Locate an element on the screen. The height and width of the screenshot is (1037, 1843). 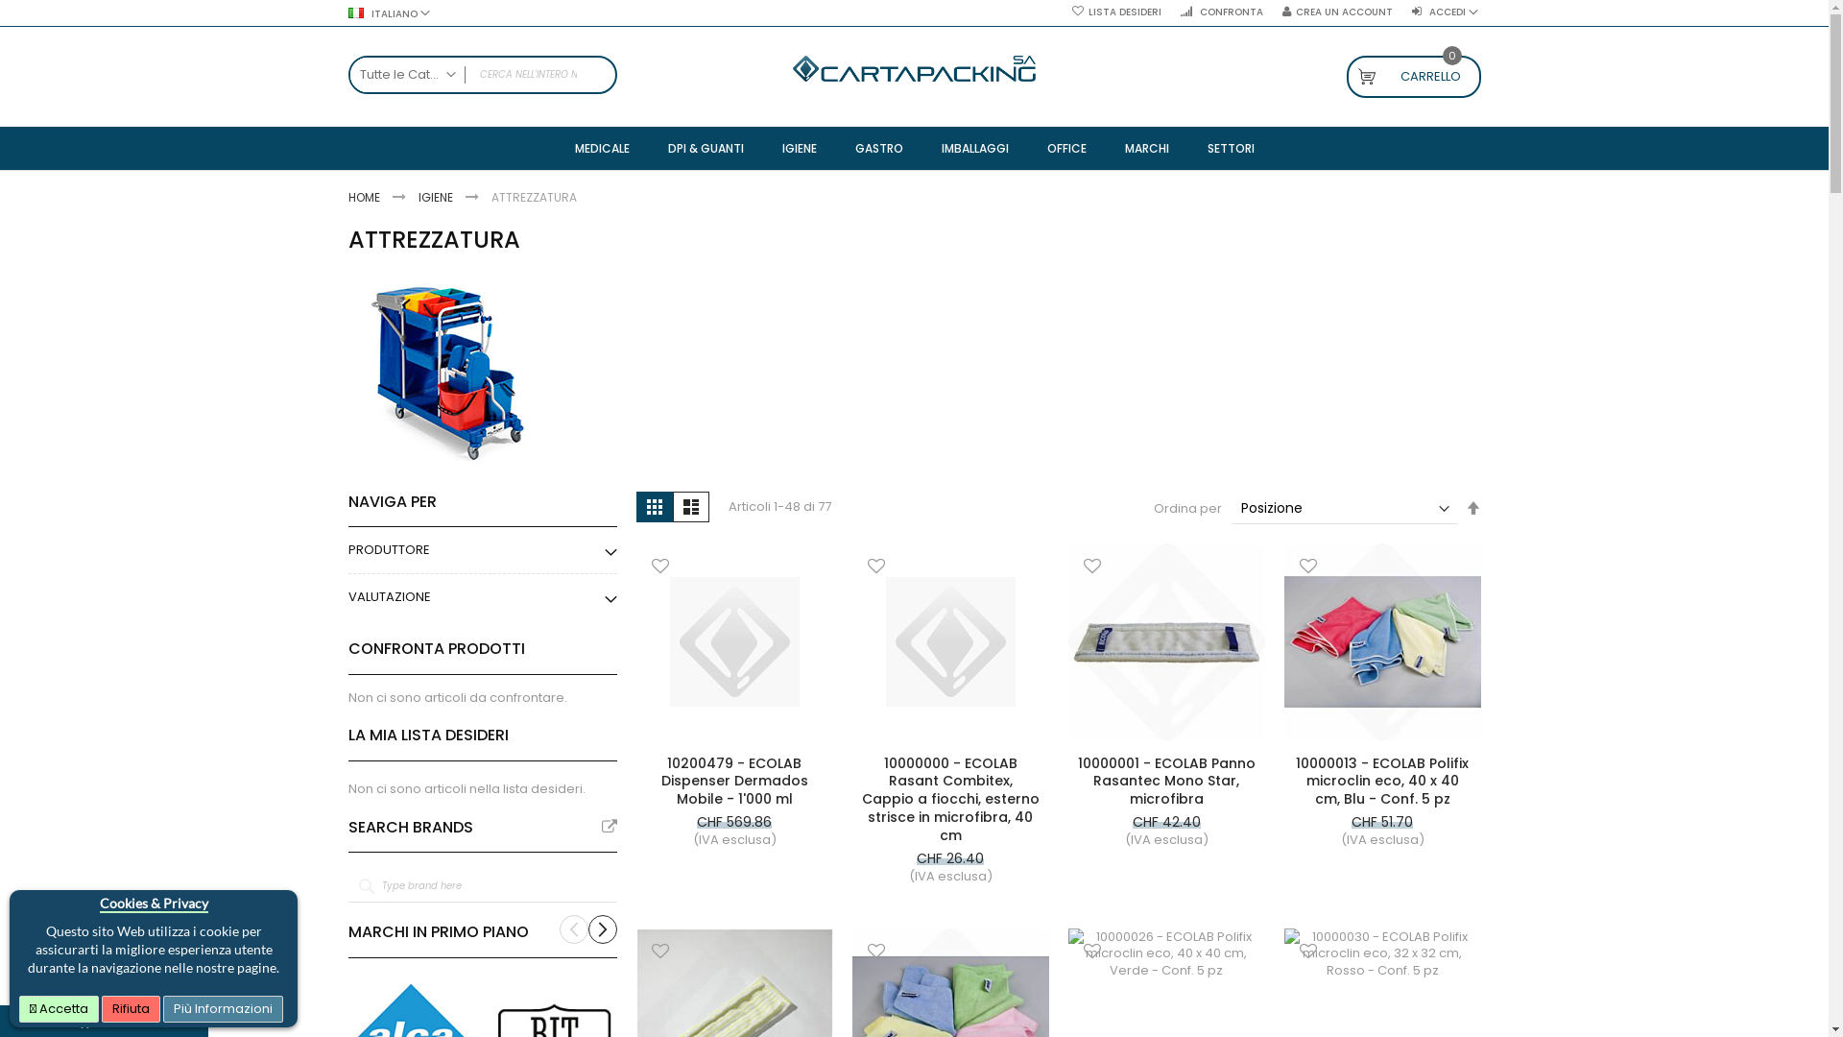
10200479 - ECOLAB Dispenser Dermados Mobile - 1'000 ml is located at coordinates (733, 782).